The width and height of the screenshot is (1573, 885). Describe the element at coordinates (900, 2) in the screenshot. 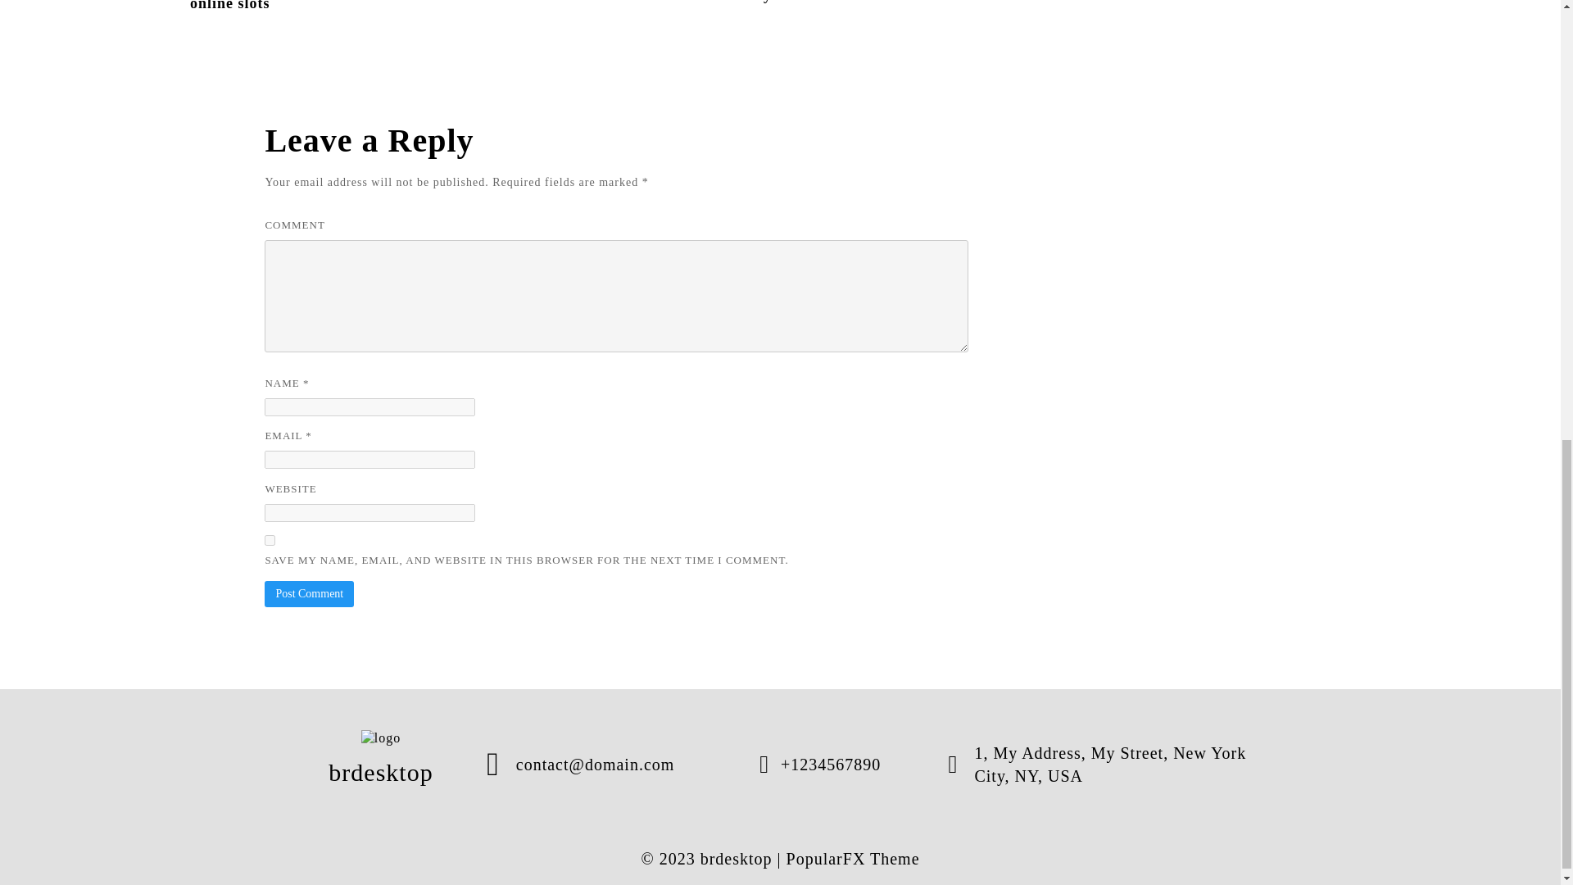

I see `brdesktop` at that location.